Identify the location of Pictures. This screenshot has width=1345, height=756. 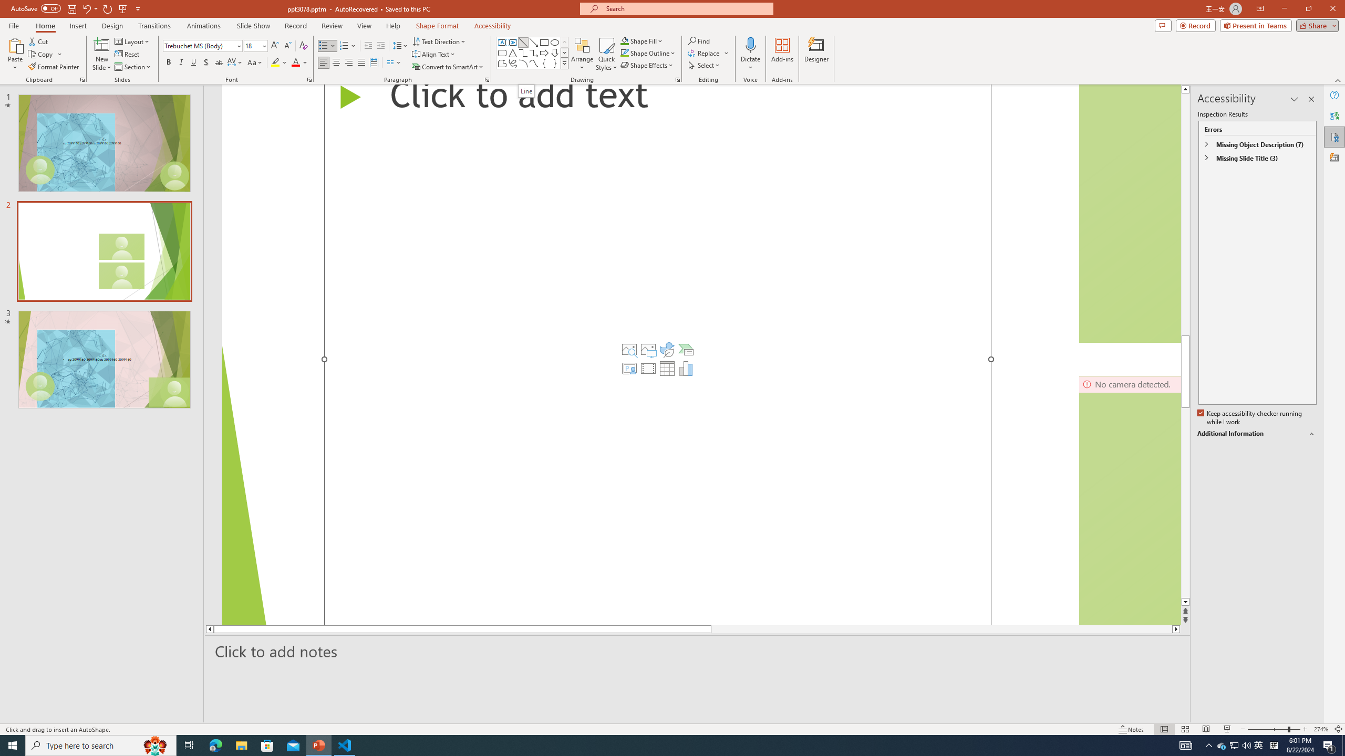
(648, 350).